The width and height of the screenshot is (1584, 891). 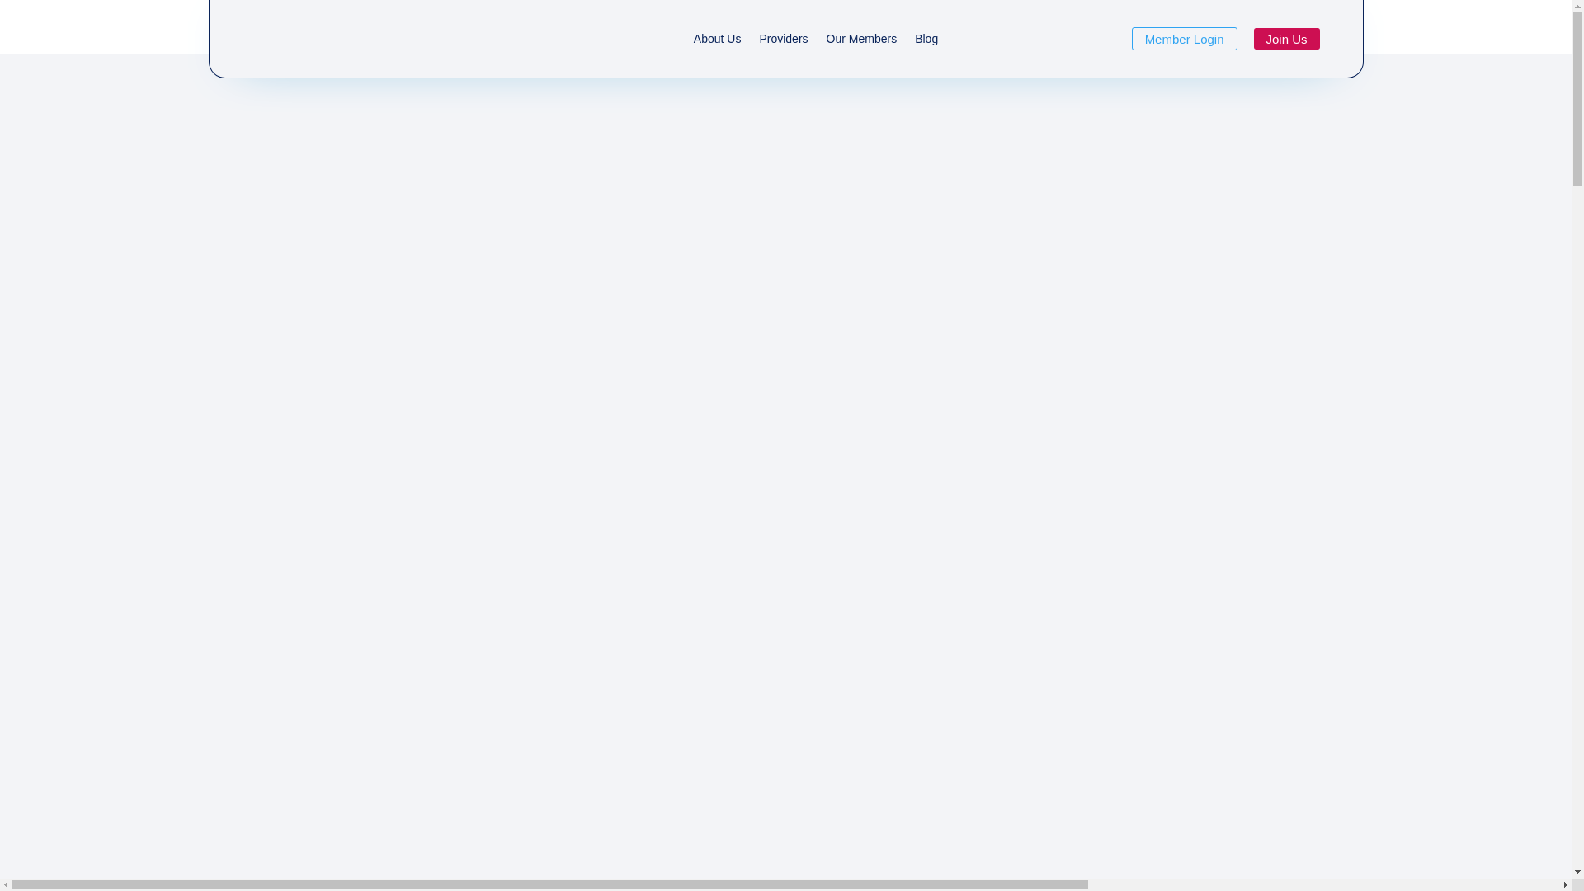 What do you see at coordinates (1185, 39) in the screenshot?
I see `Member Login` at bounding box center [1185, 39].